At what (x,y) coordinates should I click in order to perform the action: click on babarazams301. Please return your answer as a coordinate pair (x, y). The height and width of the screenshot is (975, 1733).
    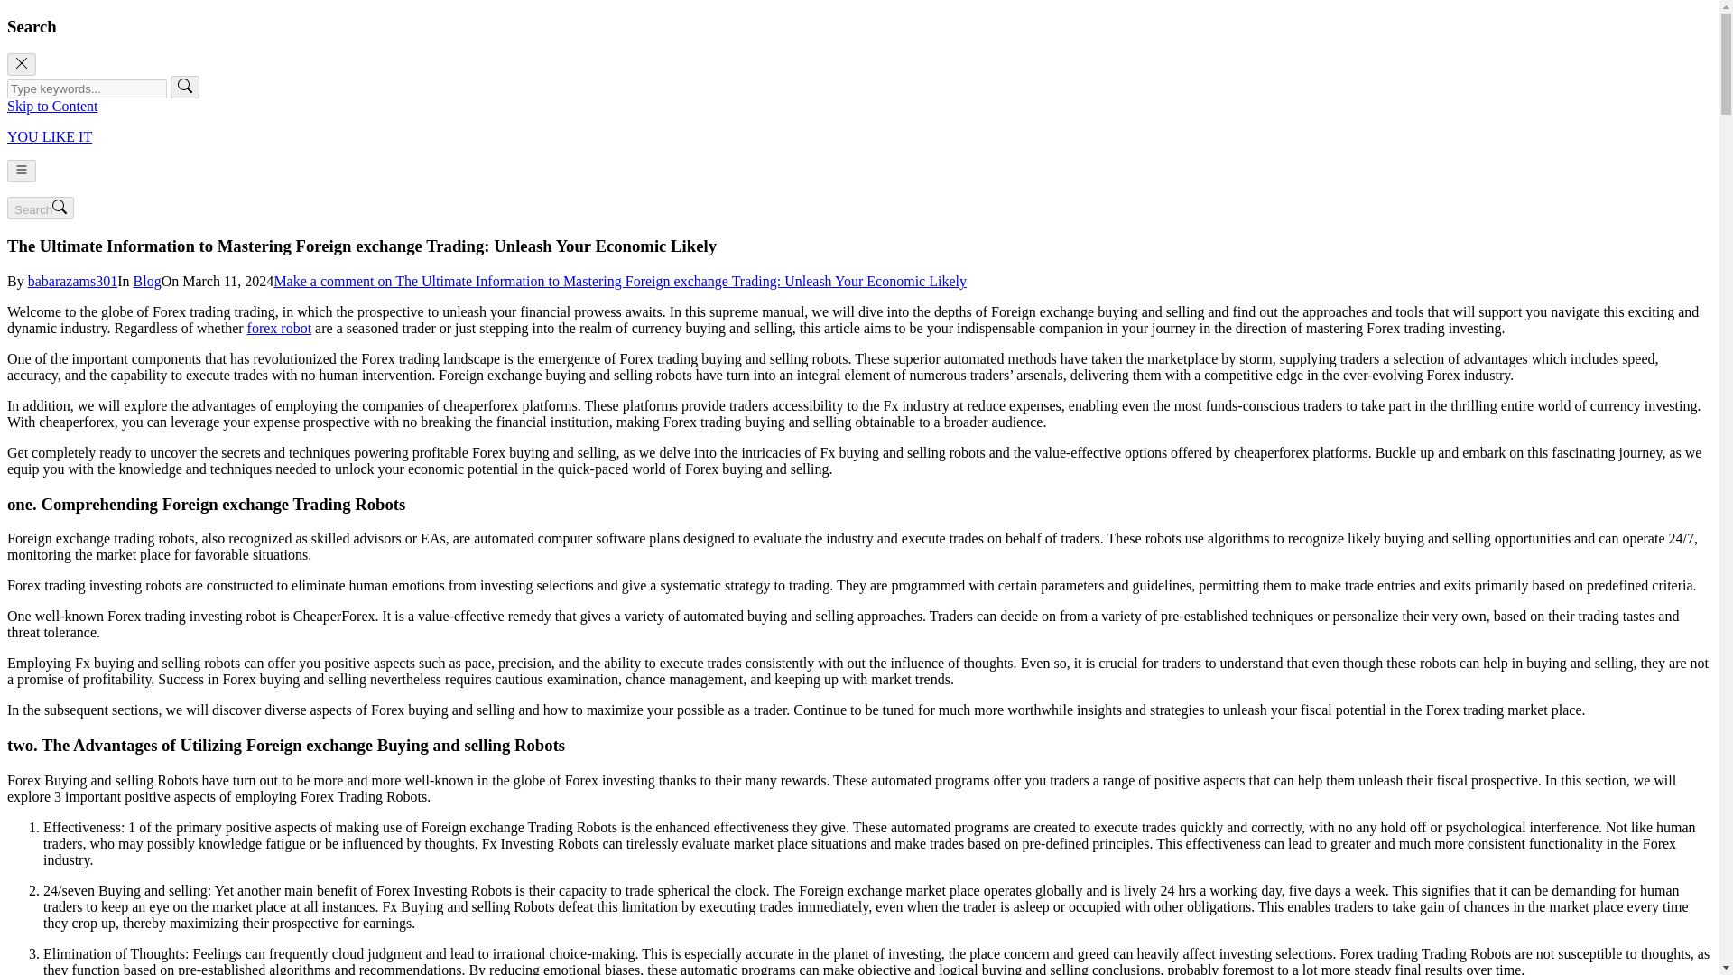
    Looking at the image, I should click on (72, 281).